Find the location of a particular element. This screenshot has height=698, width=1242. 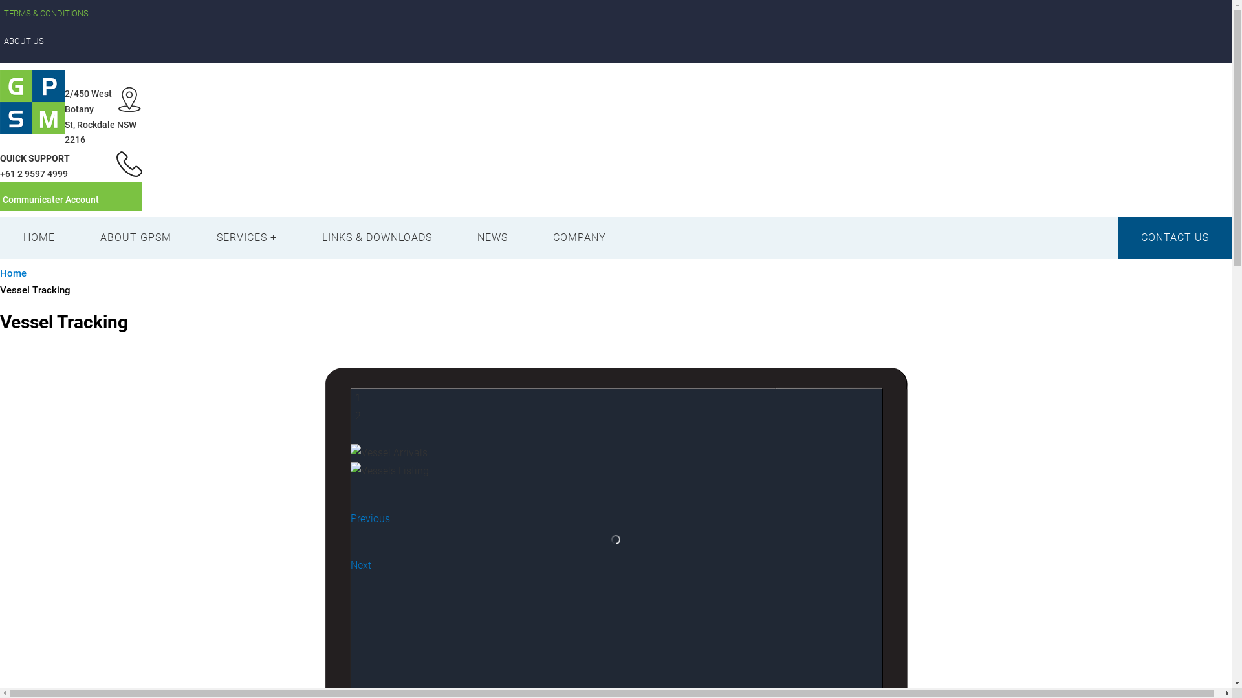

SERVICES + is located at coordinates (247, 238).